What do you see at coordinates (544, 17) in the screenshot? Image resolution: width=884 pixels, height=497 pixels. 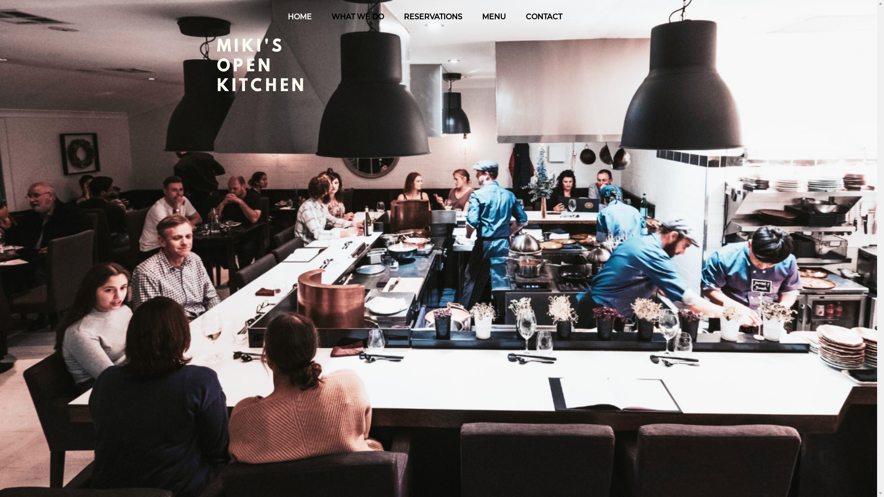 I see `CONTACT` at bounding box center [544, 17].